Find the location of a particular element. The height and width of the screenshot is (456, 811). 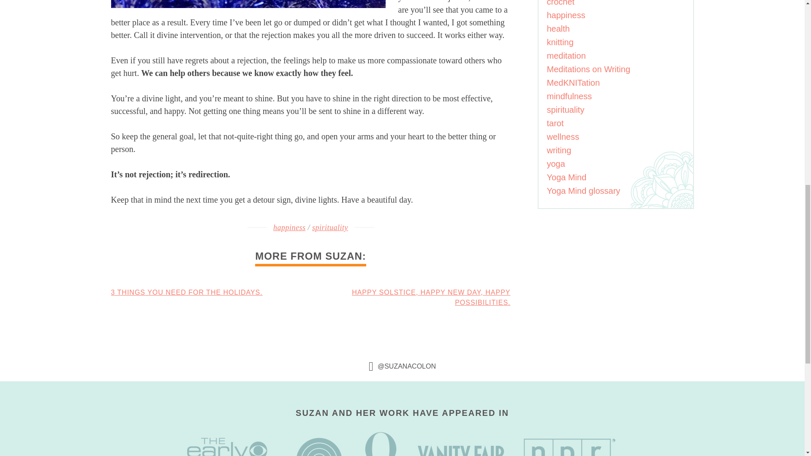

yoga is located at coordinates (555, 163).